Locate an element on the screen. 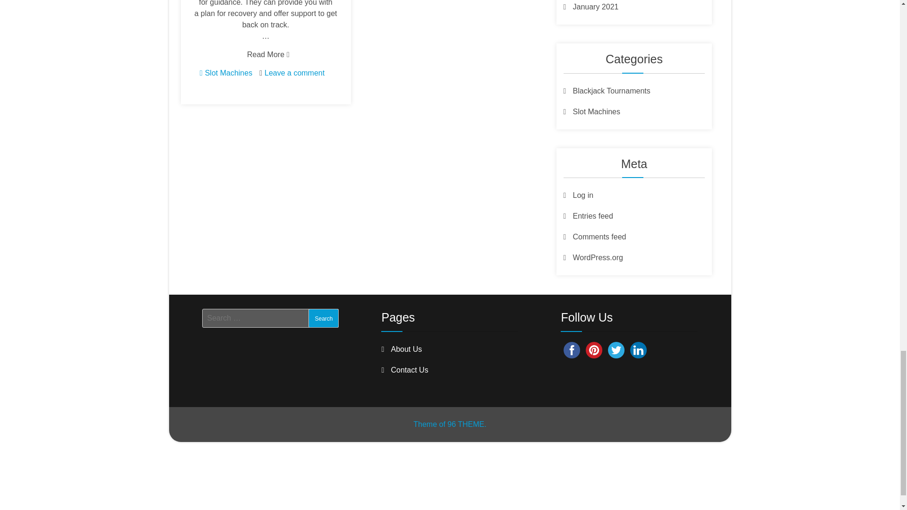 This screenshot has height=510, width=907. Slot Machines is located at coordinates (591, 111).